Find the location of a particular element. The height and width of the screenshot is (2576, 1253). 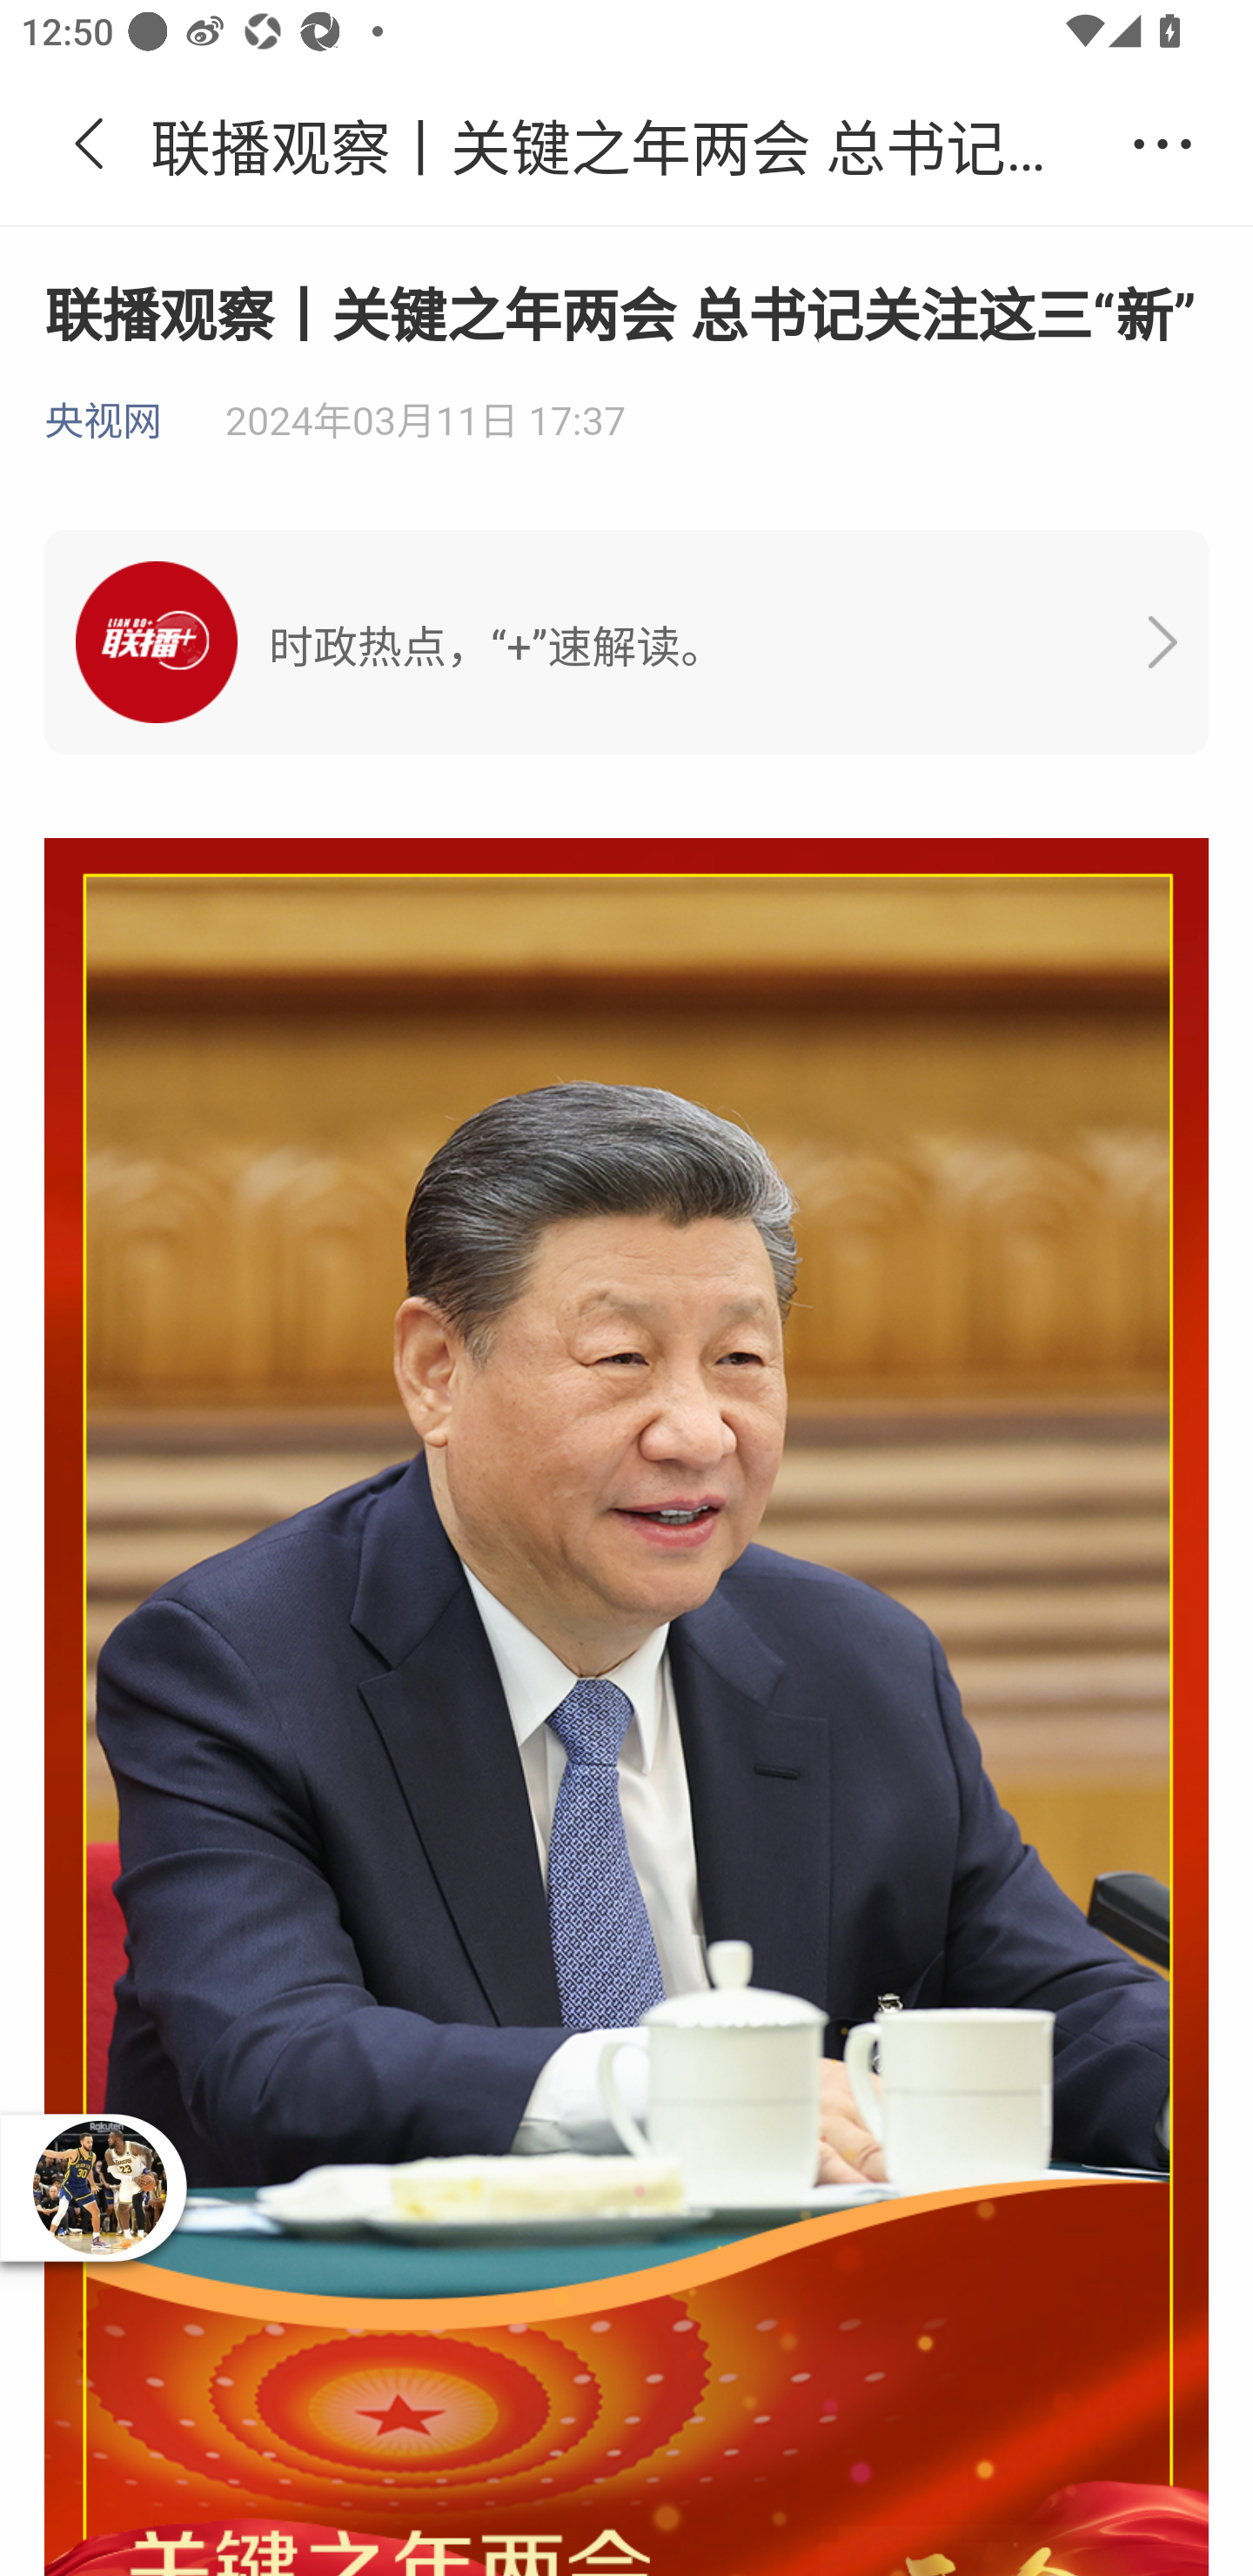

 更多 is located at coordinates (1163, 144).